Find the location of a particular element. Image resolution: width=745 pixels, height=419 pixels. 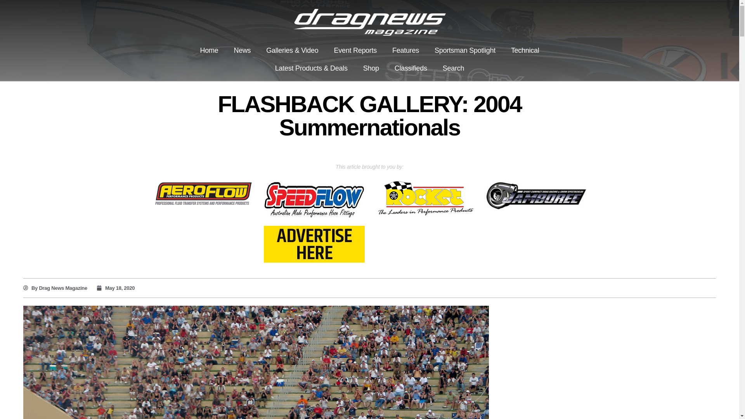

Classifieds is located at coordinates (411, 68).